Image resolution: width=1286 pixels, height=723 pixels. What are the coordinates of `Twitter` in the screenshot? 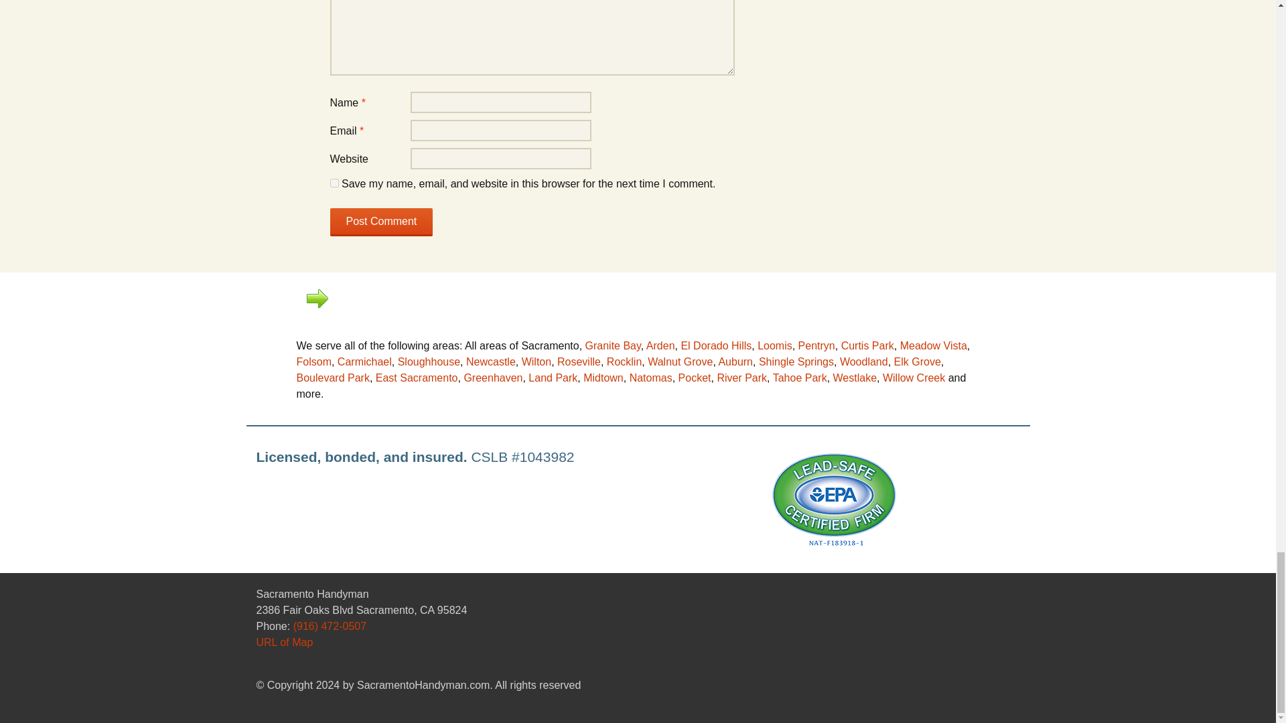 It's located at (1011, 628).